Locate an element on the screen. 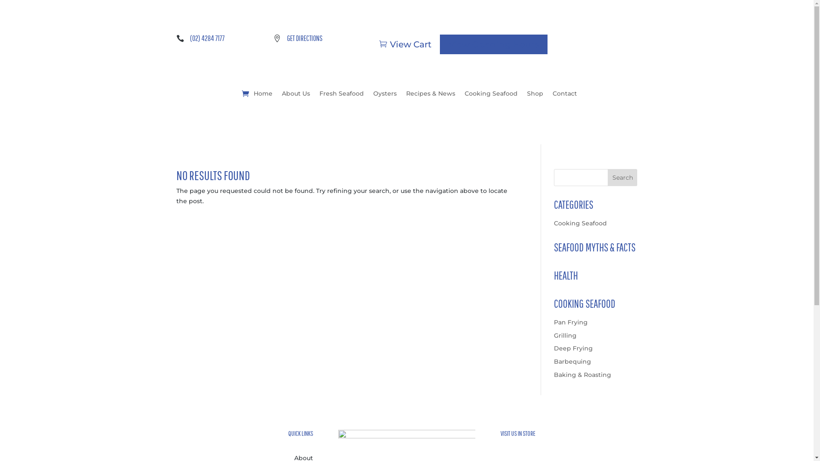 This screenshot has width=820, height=461. About Us is located at coordinates (296, 93).